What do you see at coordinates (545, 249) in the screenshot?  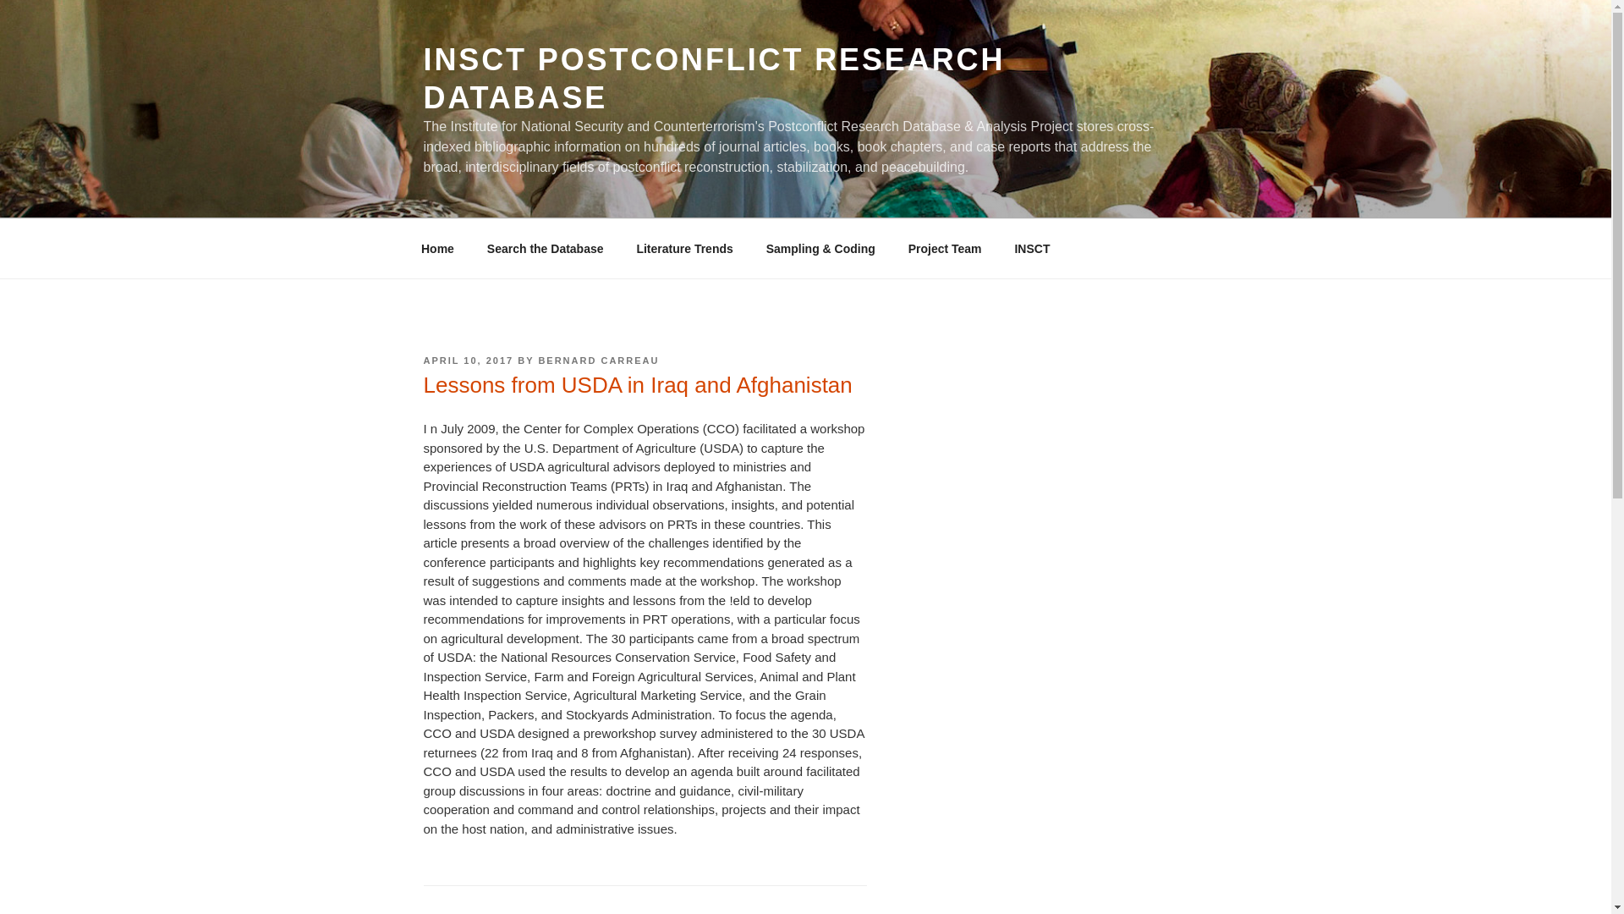 I see `Search the Database` at bounding box center [545, 249].